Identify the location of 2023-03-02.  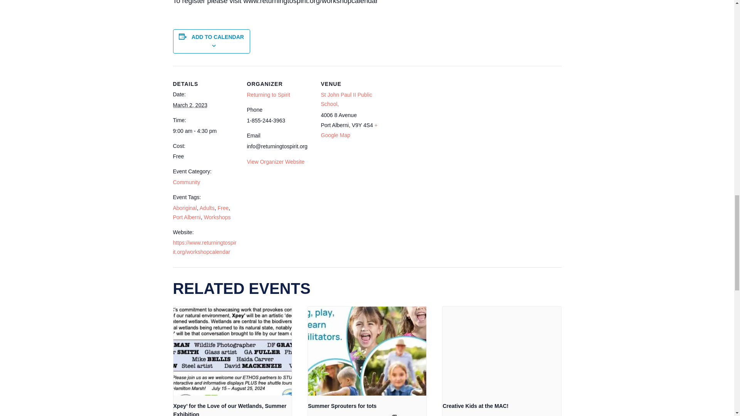
(205, 131).